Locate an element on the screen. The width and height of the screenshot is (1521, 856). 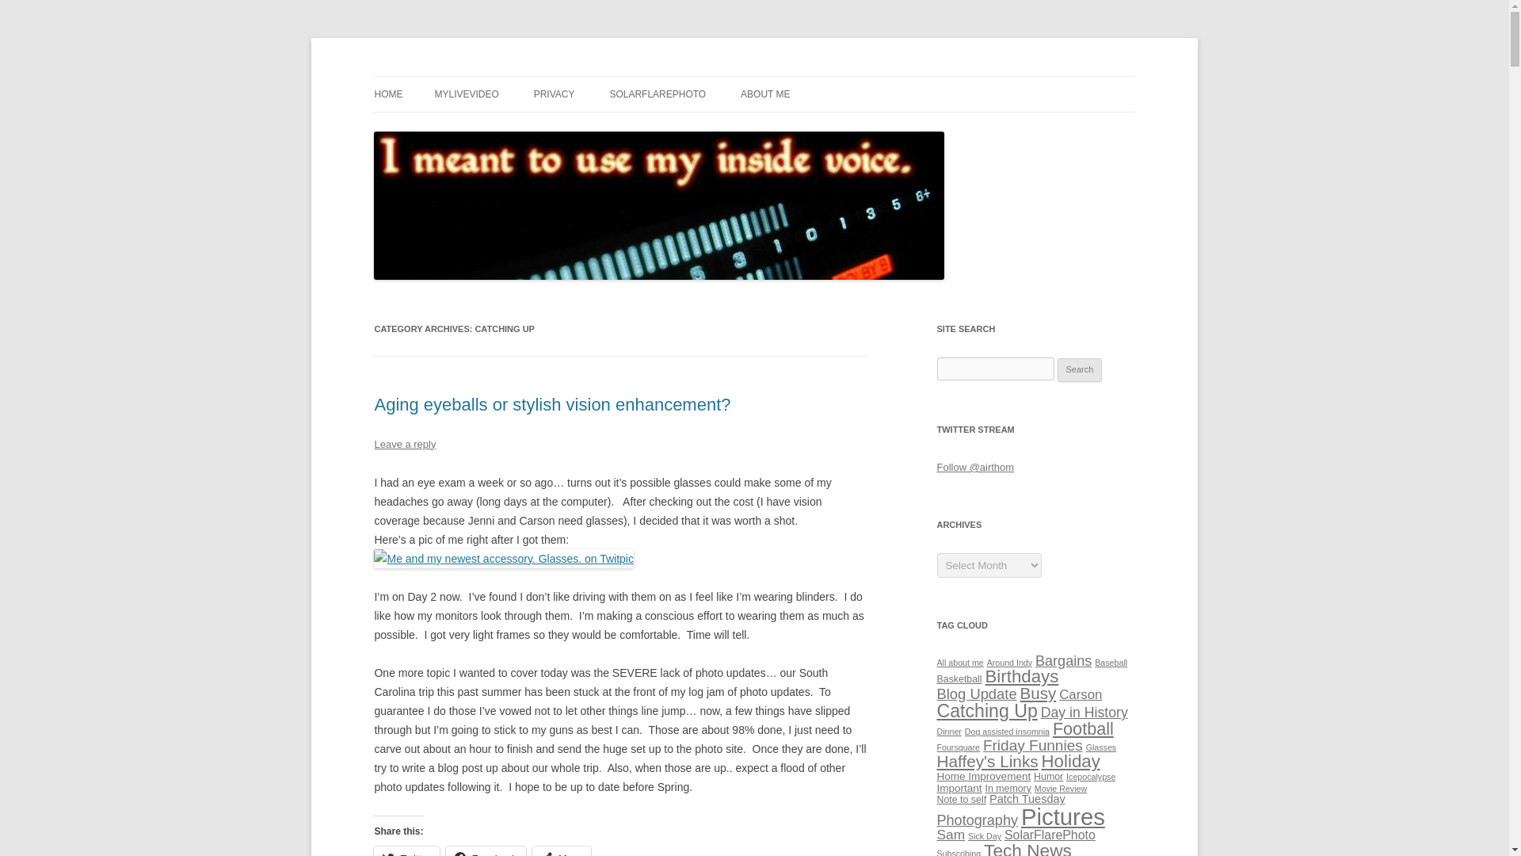
Search is located at coordinates (1080, 369).